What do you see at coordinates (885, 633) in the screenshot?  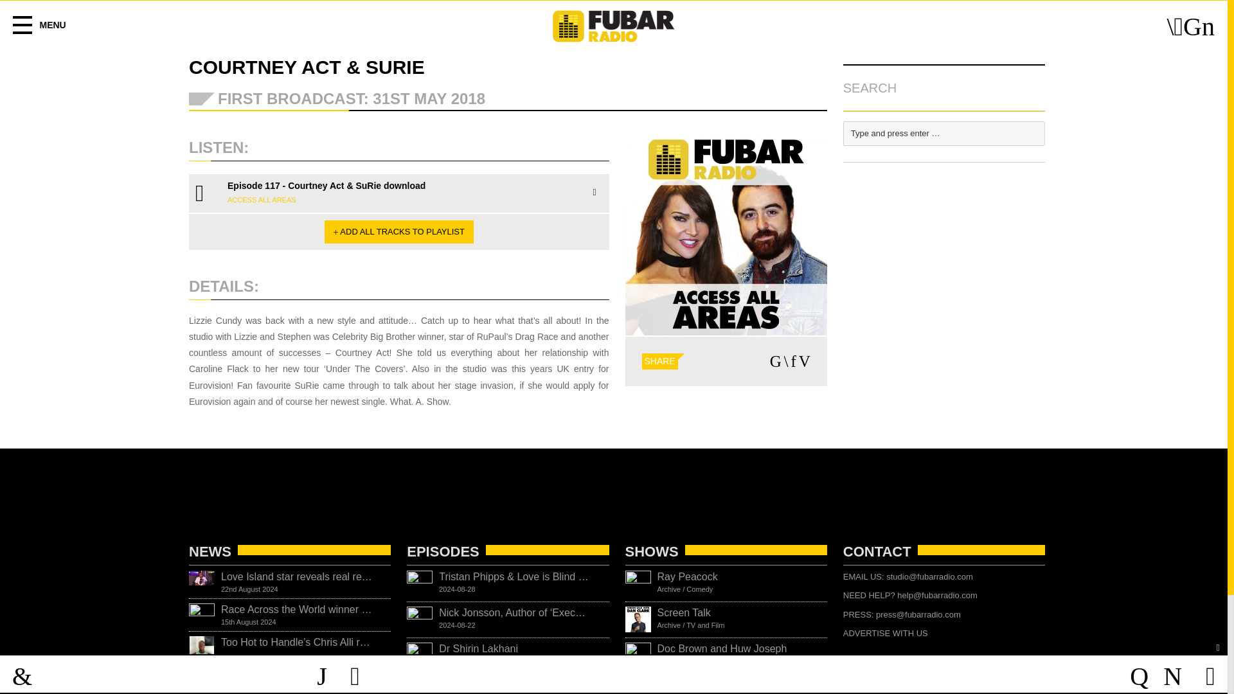 I see `ACCESS ALL AREAS` at bounding box center [885, 633].